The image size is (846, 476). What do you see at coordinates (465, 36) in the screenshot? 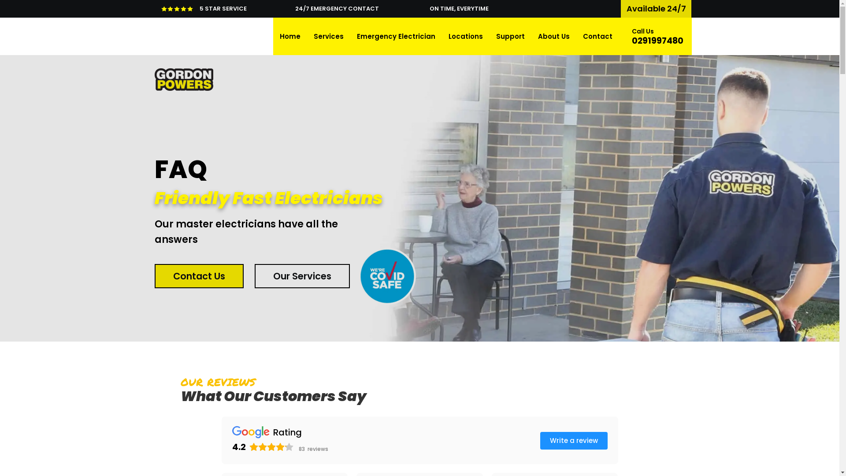
I see `Locations` at bounding box center [465, 36].